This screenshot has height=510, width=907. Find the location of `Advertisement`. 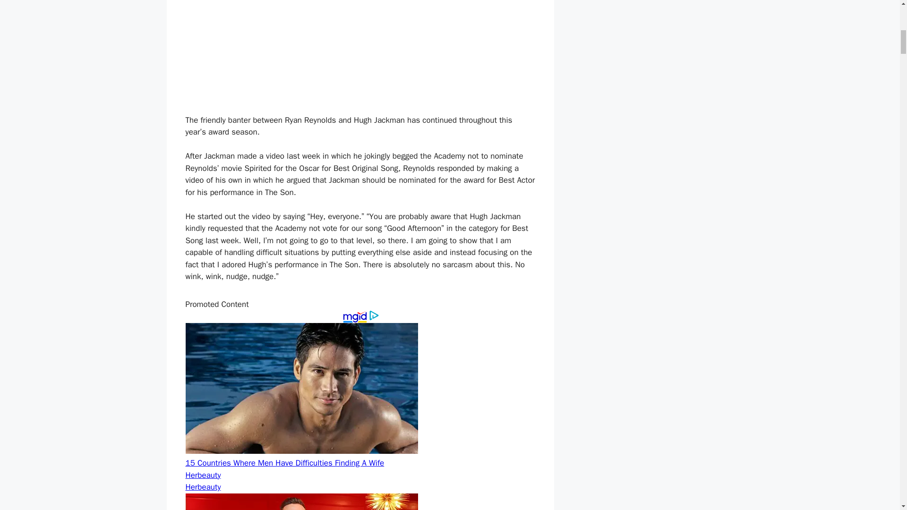

Advertisement is located at coordinates (359, 53).